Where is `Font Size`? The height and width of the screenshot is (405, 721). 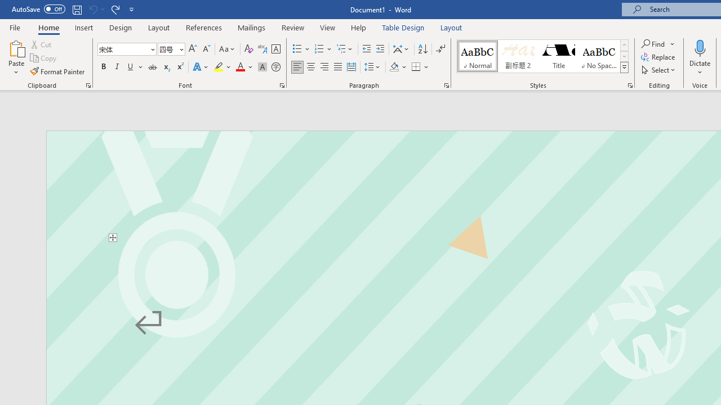 Font Size is located at coordinates (168, 49).